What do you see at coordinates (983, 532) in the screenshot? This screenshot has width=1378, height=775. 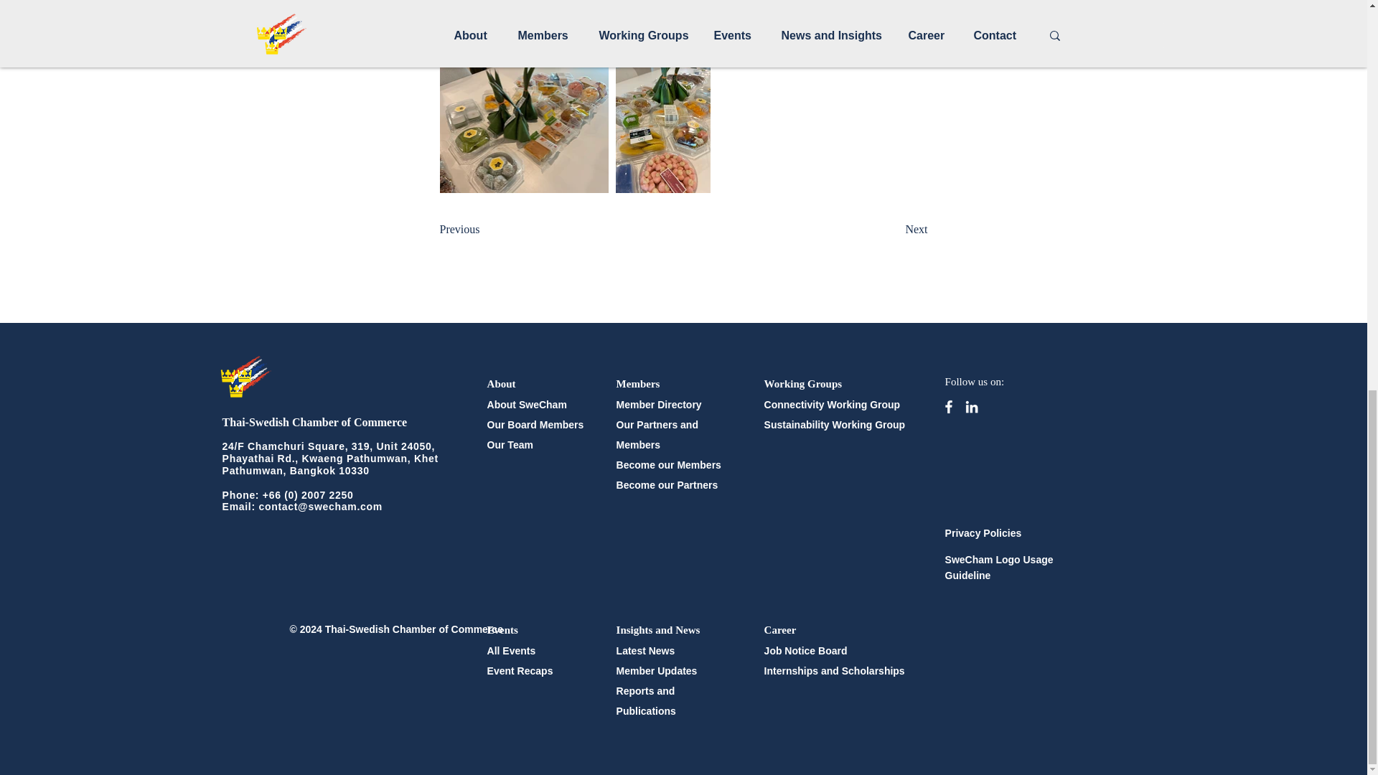 I see `Privacy Policies` at bounding box center [983, 532].